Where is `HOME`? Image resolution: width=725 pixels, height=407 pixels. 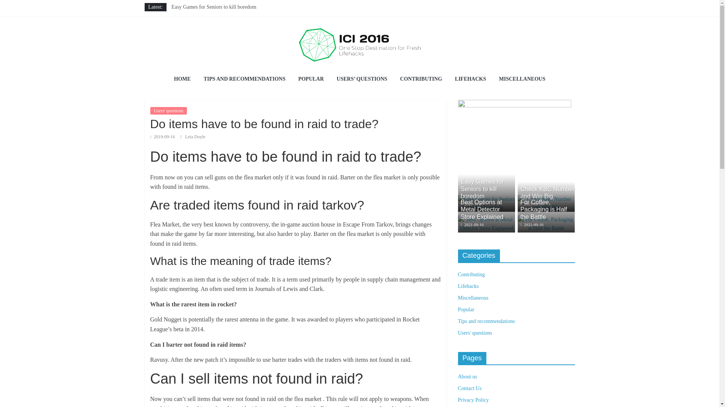 HOME is located at coordinates (182, 79).